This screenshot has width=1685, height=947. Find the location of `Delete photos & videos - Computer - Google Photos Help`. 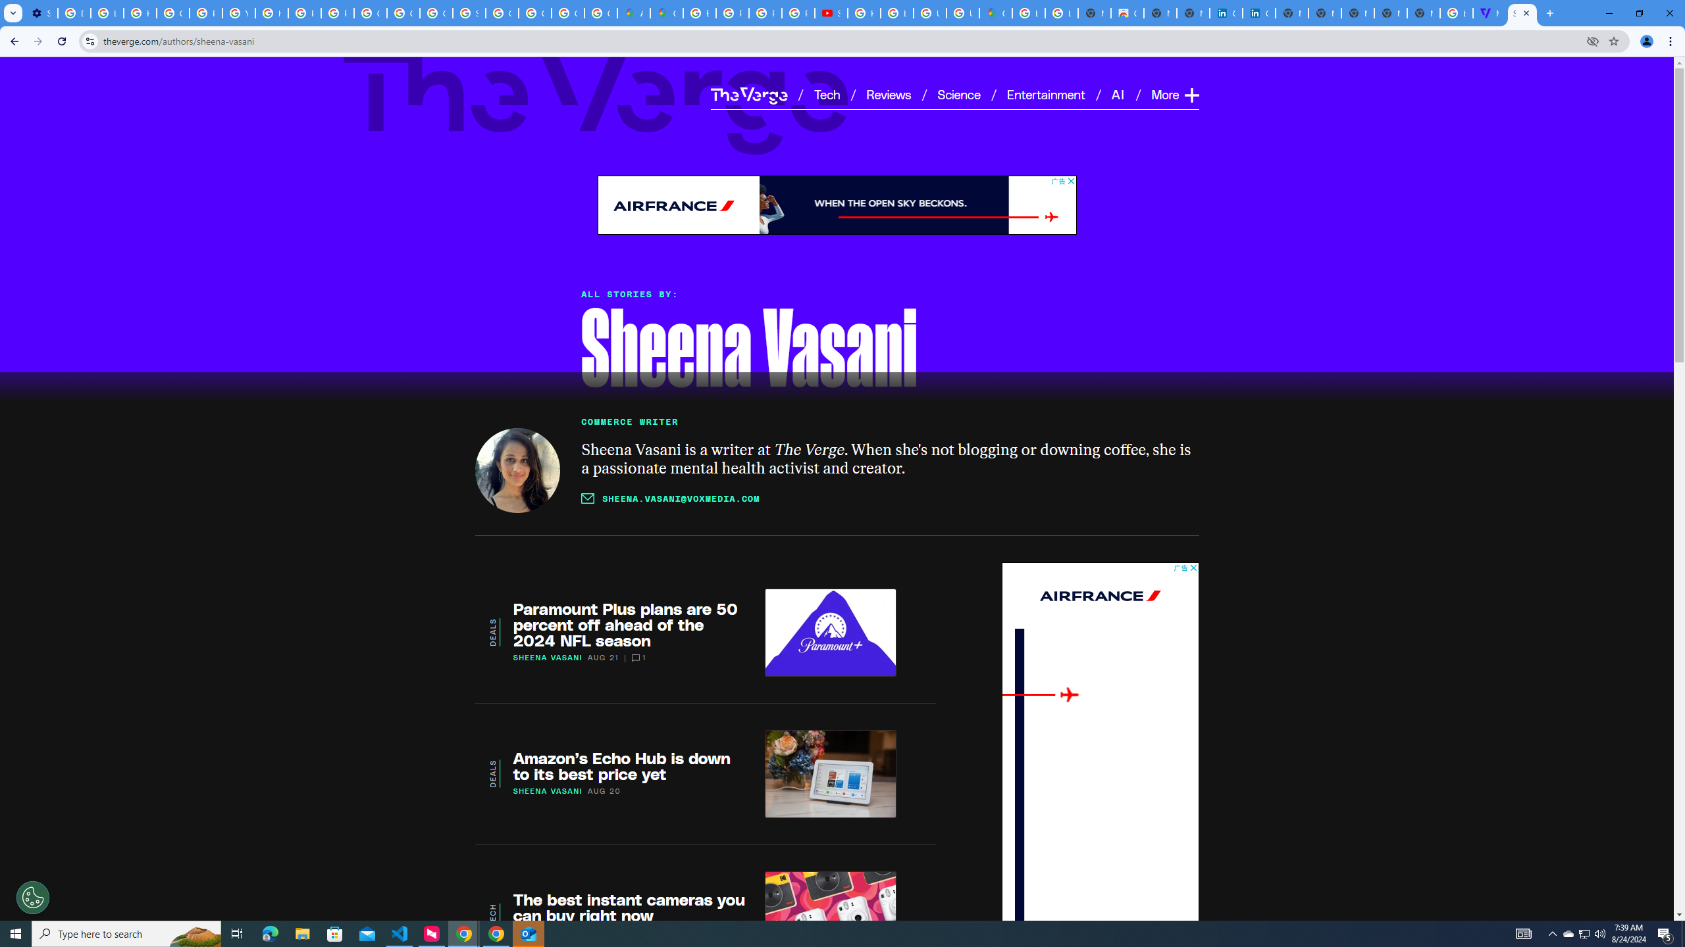

Delete photos & videos - Computer - Google Photos Help is located at coordinates (74, 13).